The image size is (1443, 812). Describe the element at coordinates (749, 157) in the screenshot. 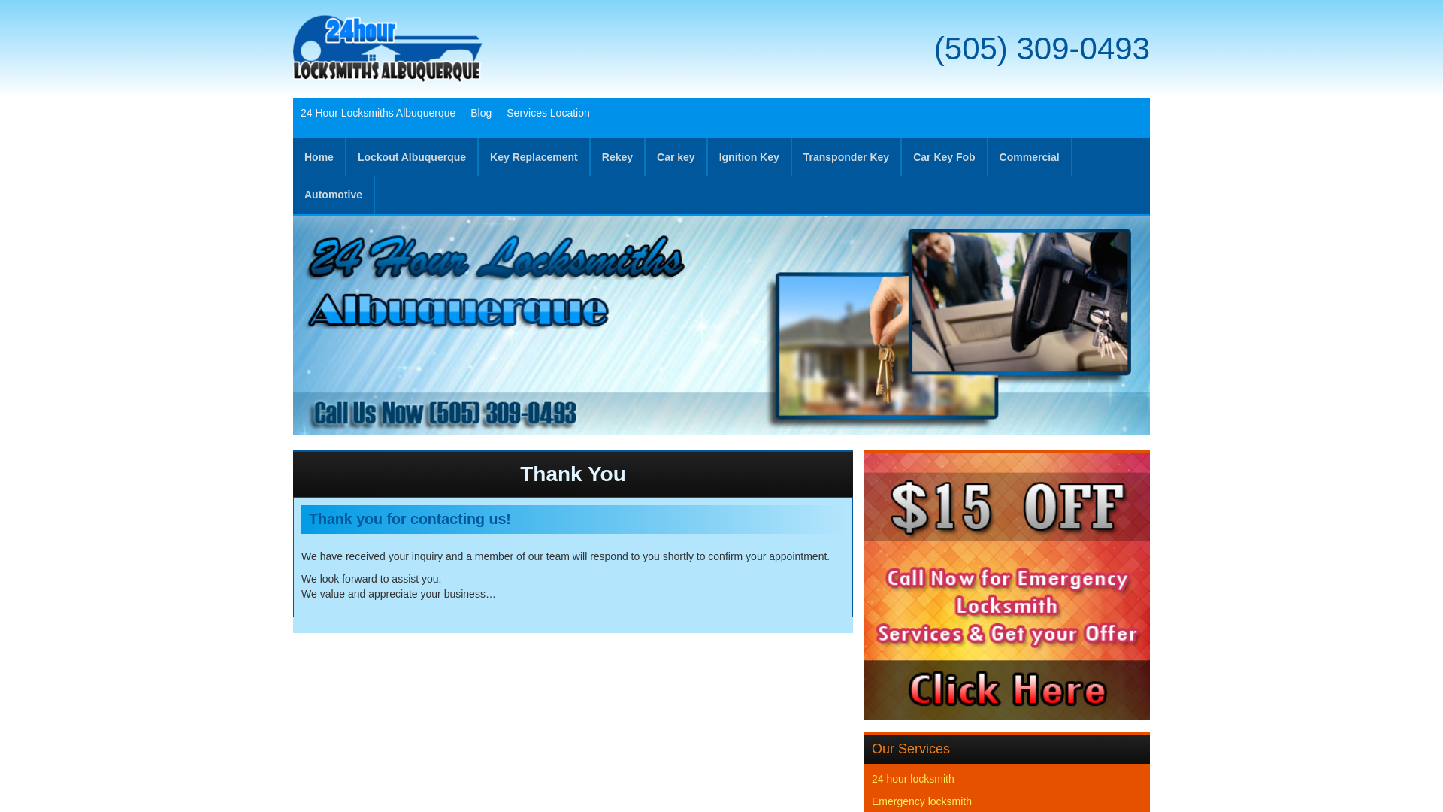

I see `Ignition Key` at that location.